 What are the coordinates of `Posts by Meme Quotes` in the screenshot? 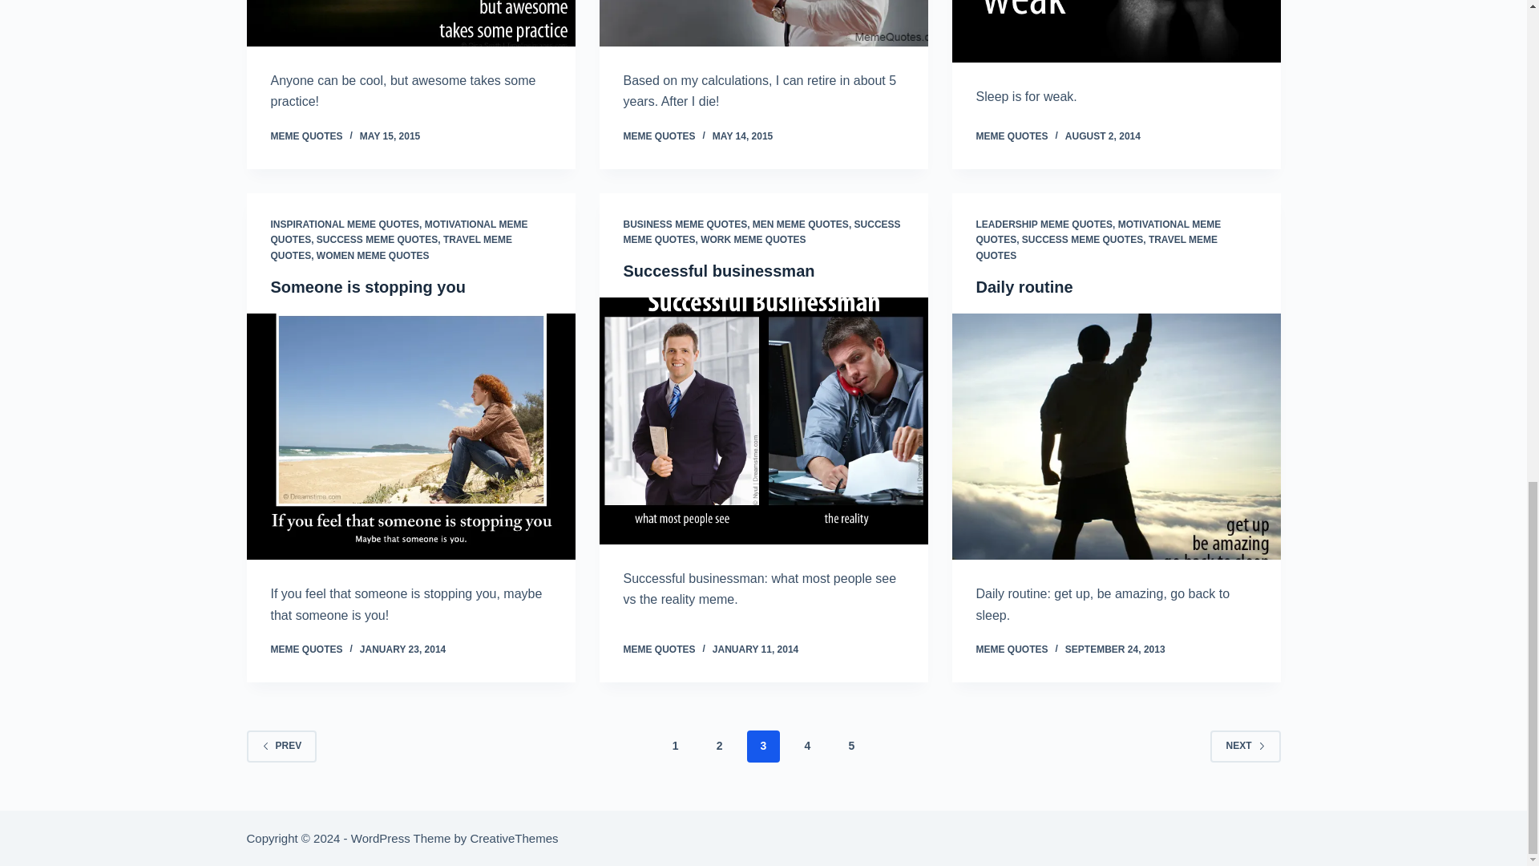 It's located at (1012, 649).